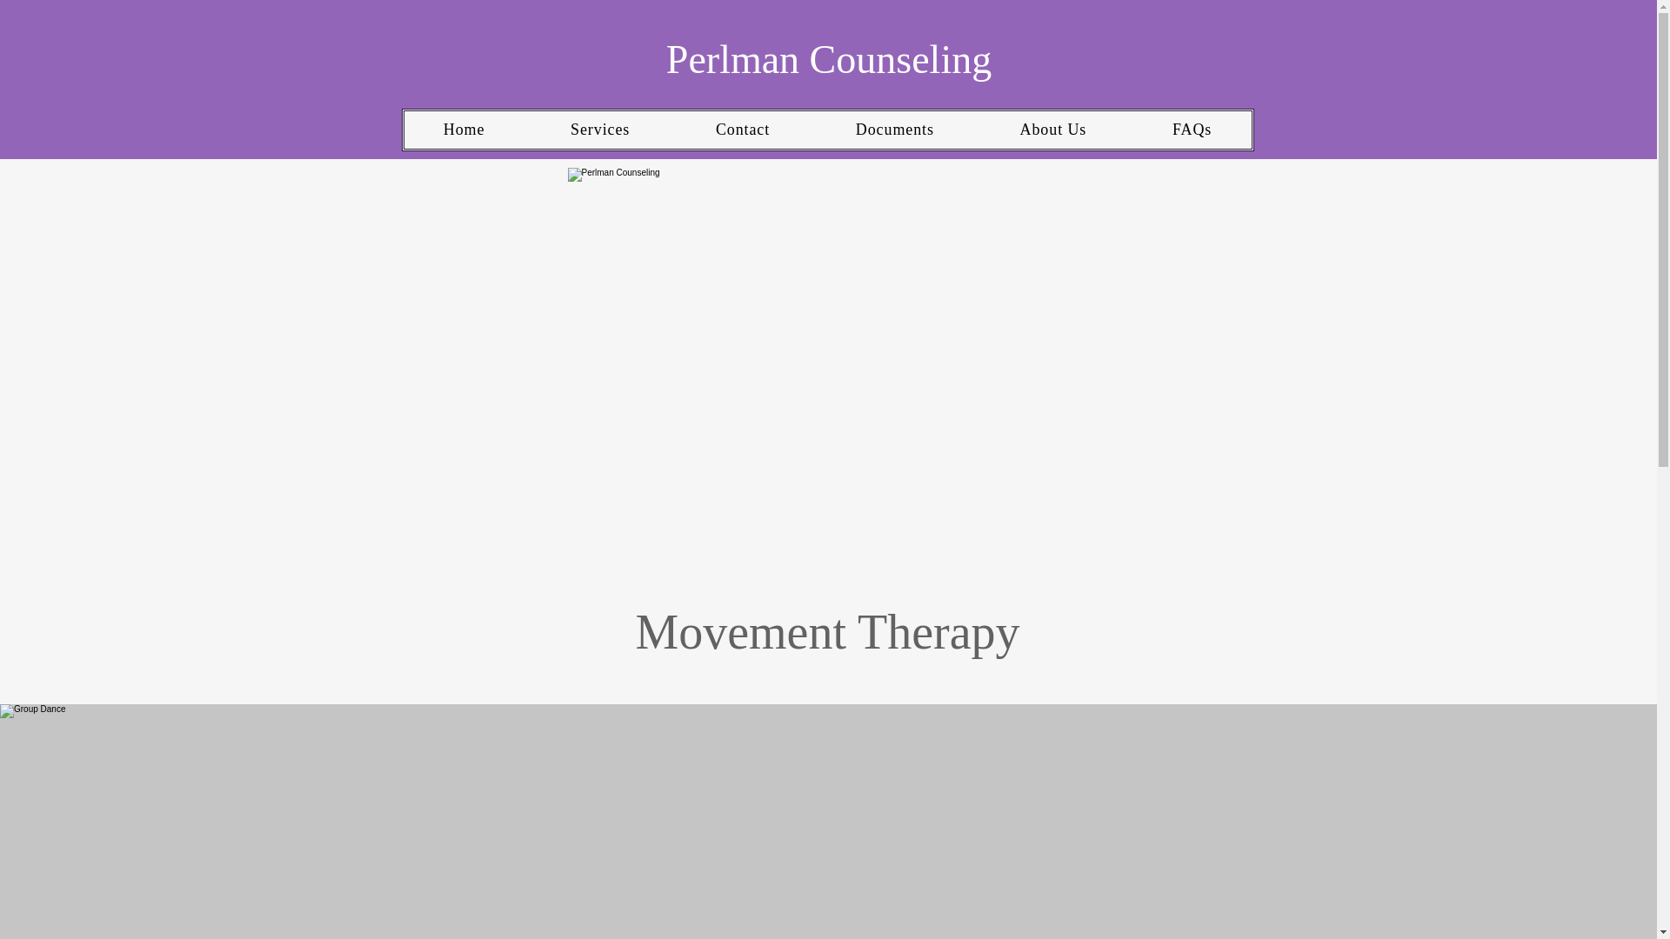 The width and height of the screenshot is (1670, 939). Describe the element at coordinates (1192, 130) in the screenshot. I see `FAQs` at that location.